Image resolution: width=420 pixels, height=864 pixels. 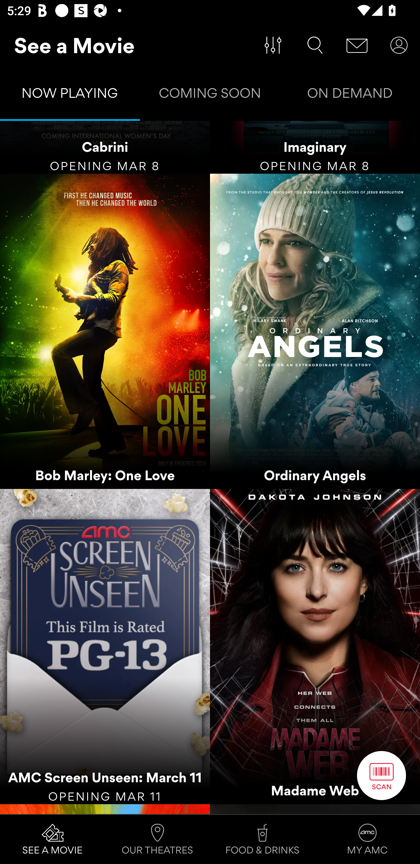 I want to click on NOW PLAYING
Tab 1 of 3, so click(x=70, y=95).